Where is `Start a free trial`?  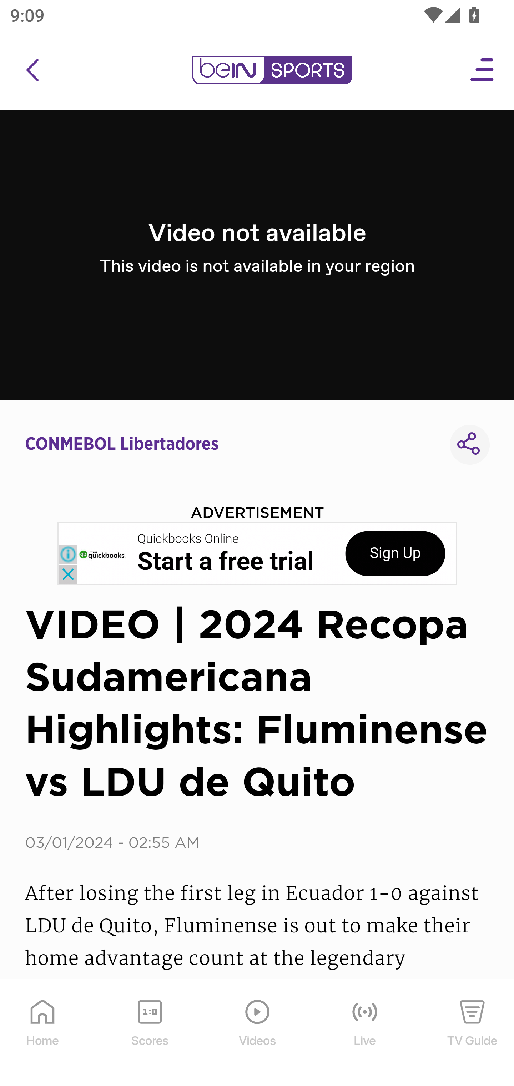 Start a free trial is located at coordinates (226, 562).